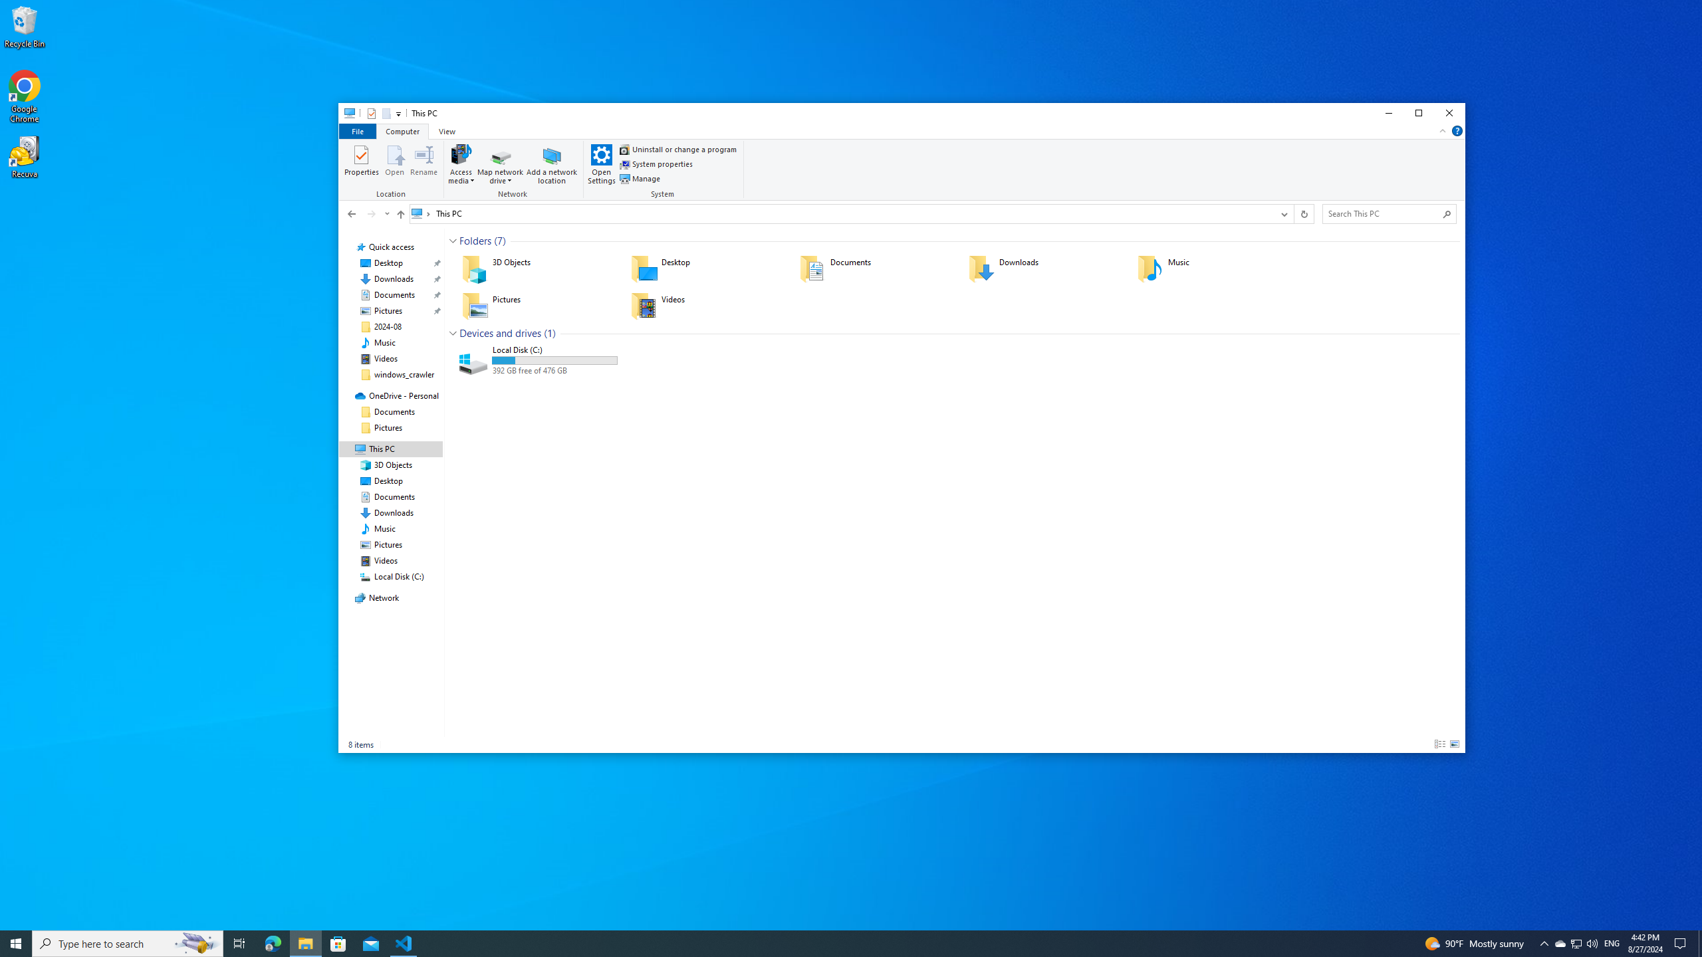  I want to click on All locations, so click(422, 213).